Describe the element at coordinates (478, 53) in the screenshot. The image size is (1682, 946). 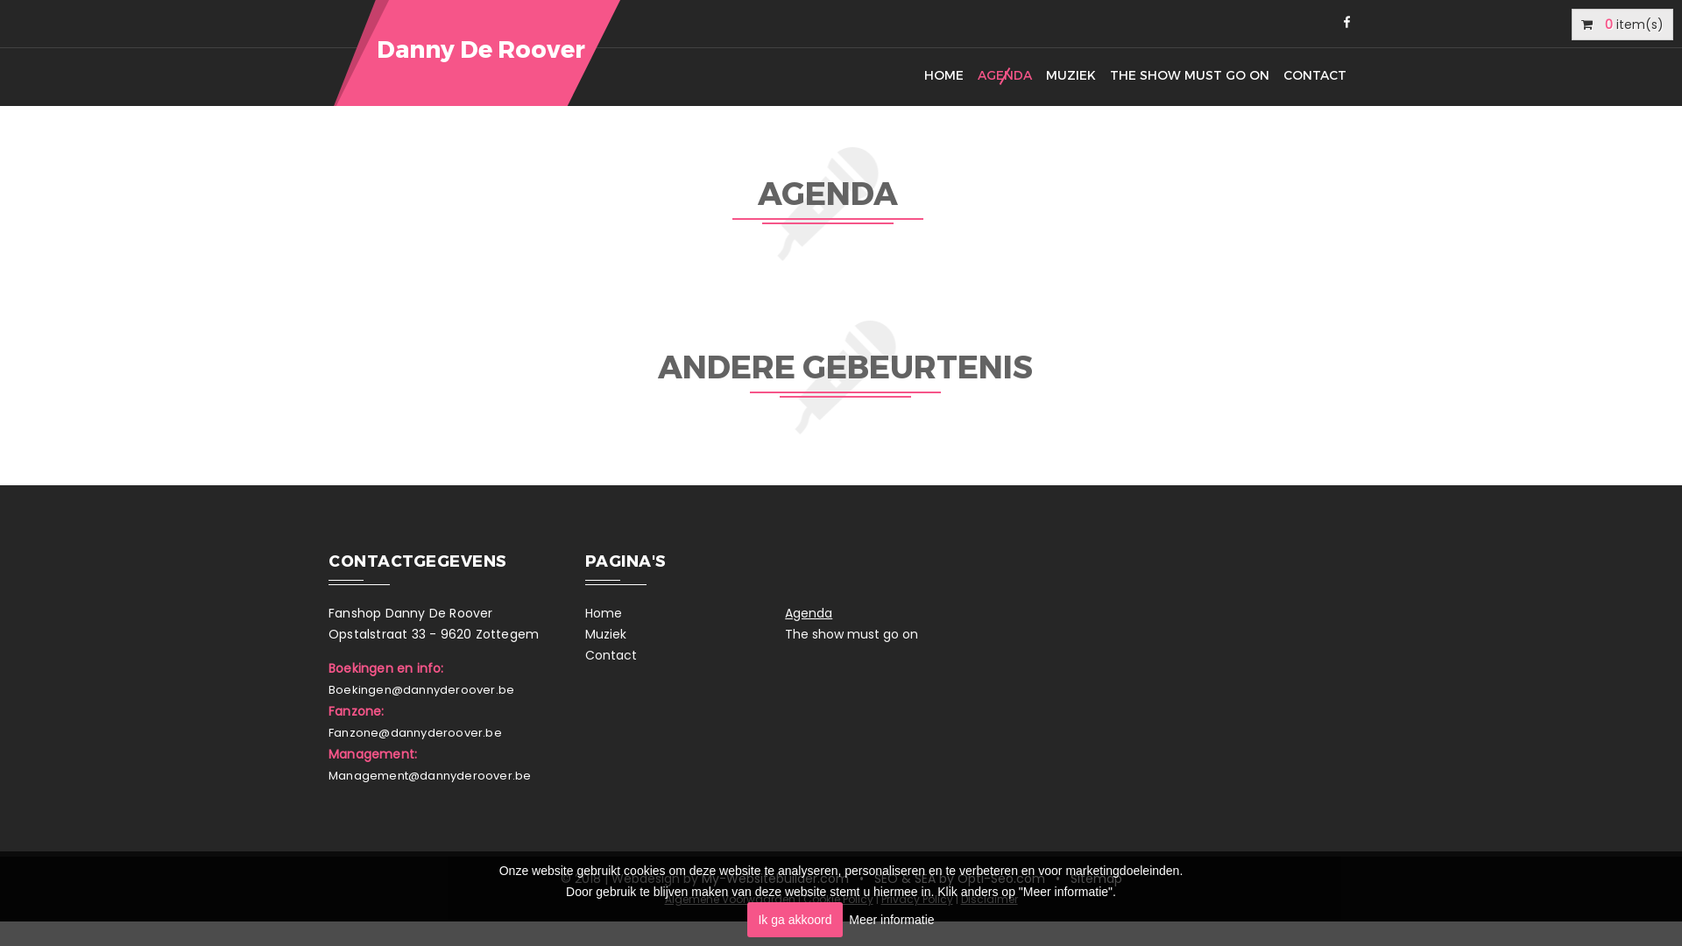
I see `Danny De Roover` at that location.